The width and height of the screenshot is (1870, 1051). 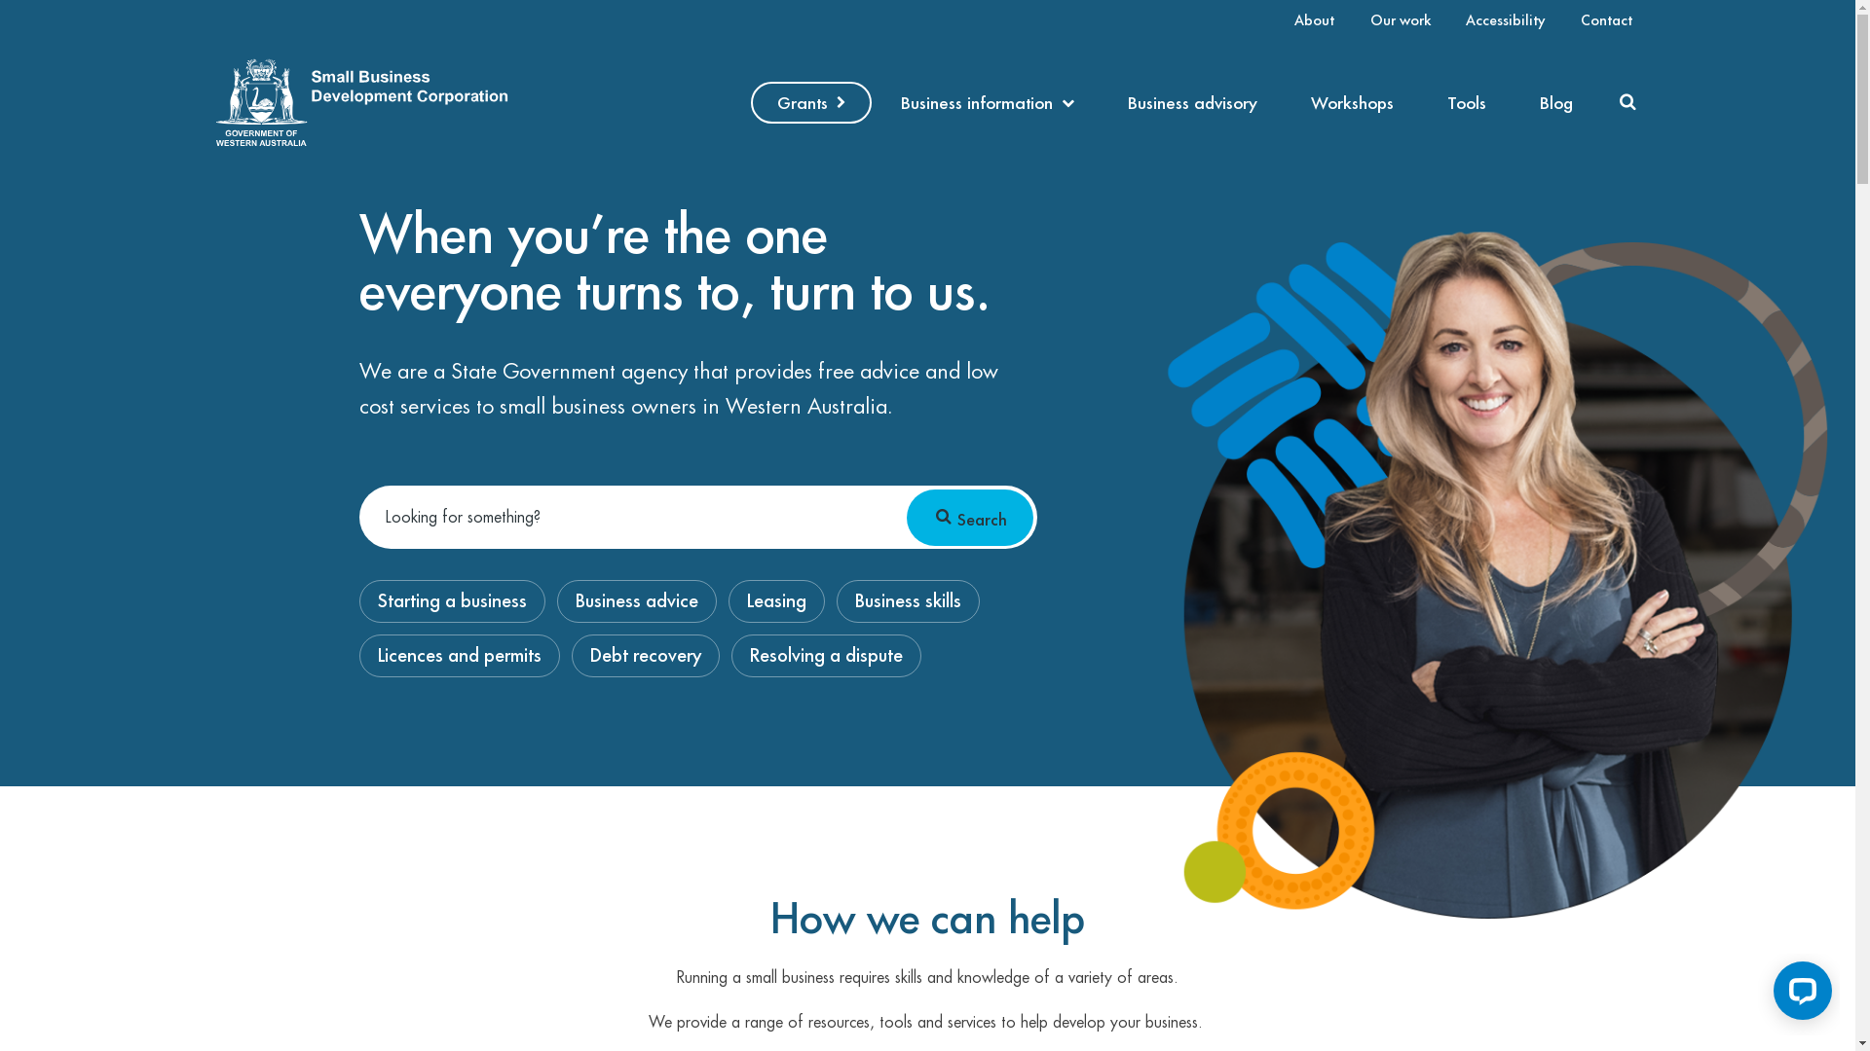 What do you see at coordinates (362, 158) in the screenshot?
I see `Home` at bounding box center [362, 158].